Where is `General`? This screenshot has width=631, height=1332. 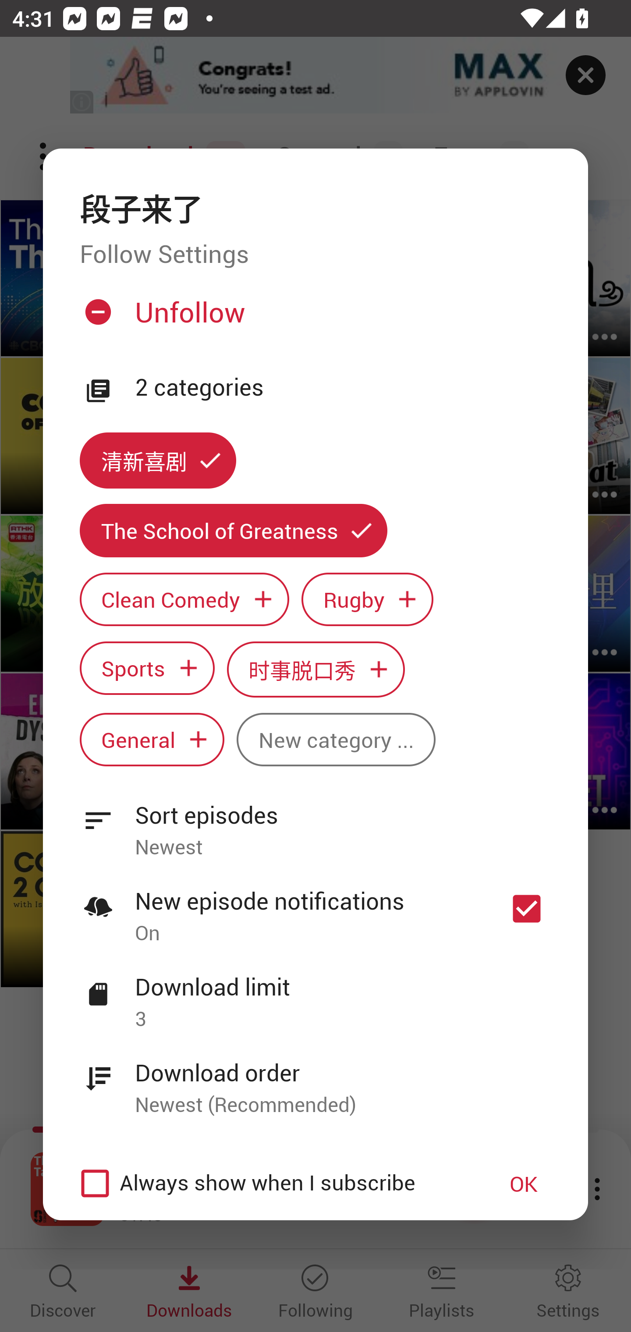 General is located at coordinates (152, 739).